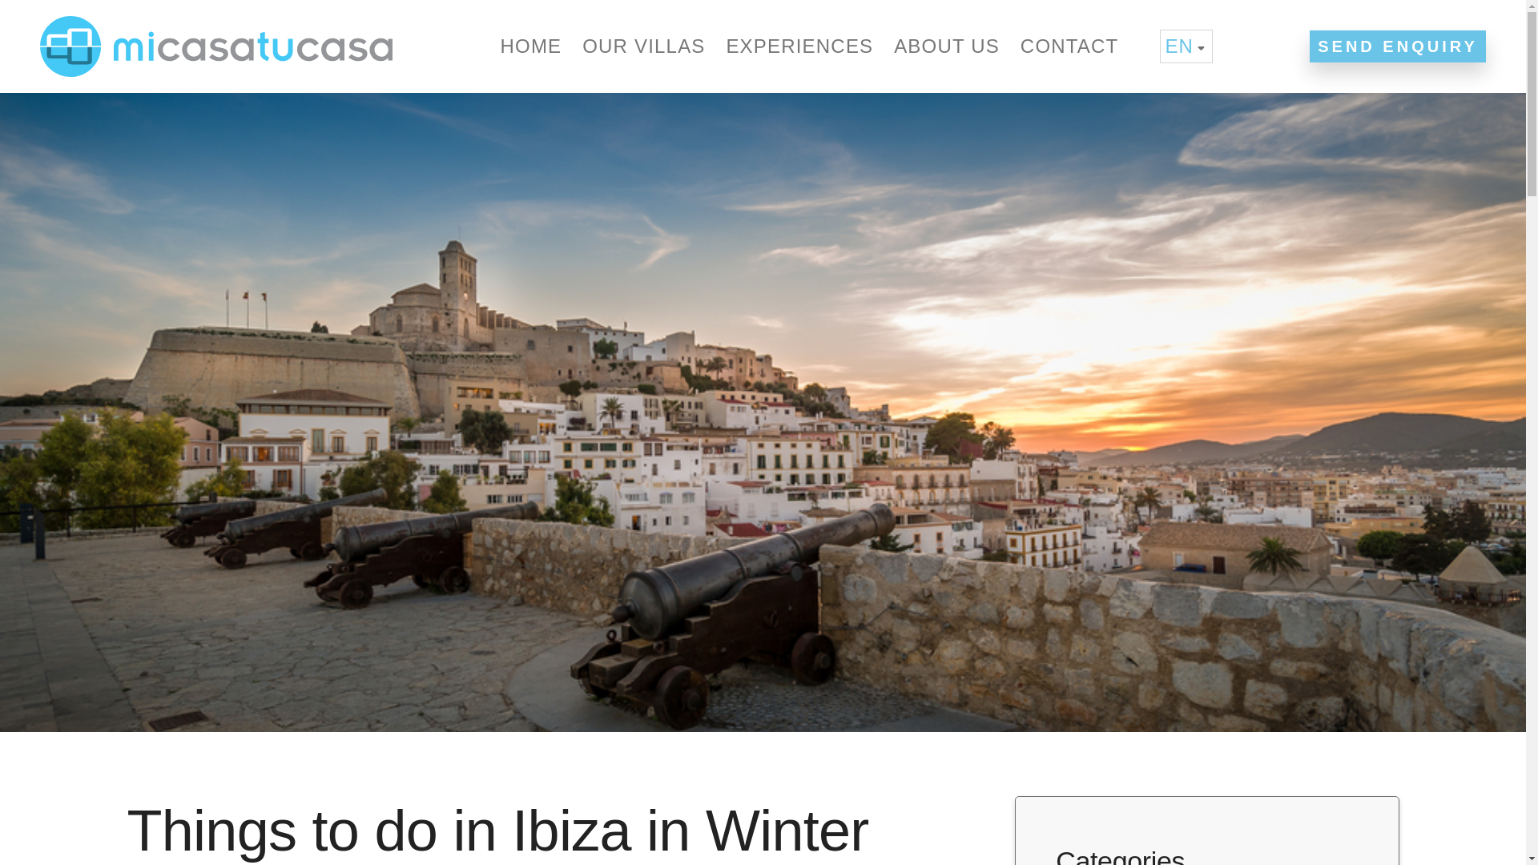  I want to click on OUR VILLAS, so click(643, 46).